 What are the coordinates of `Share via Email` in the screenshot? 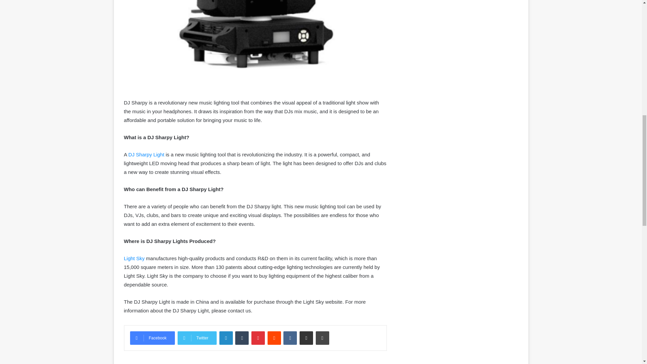 It's located at (306, 338).